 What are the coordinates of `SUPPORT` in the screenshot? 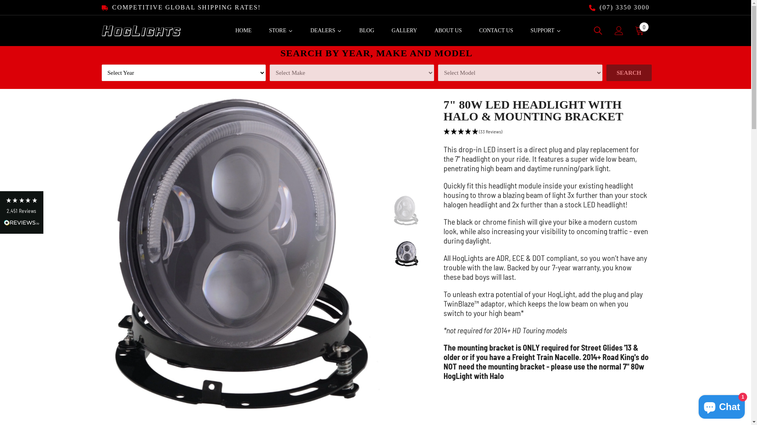 It's located at (546, 31).